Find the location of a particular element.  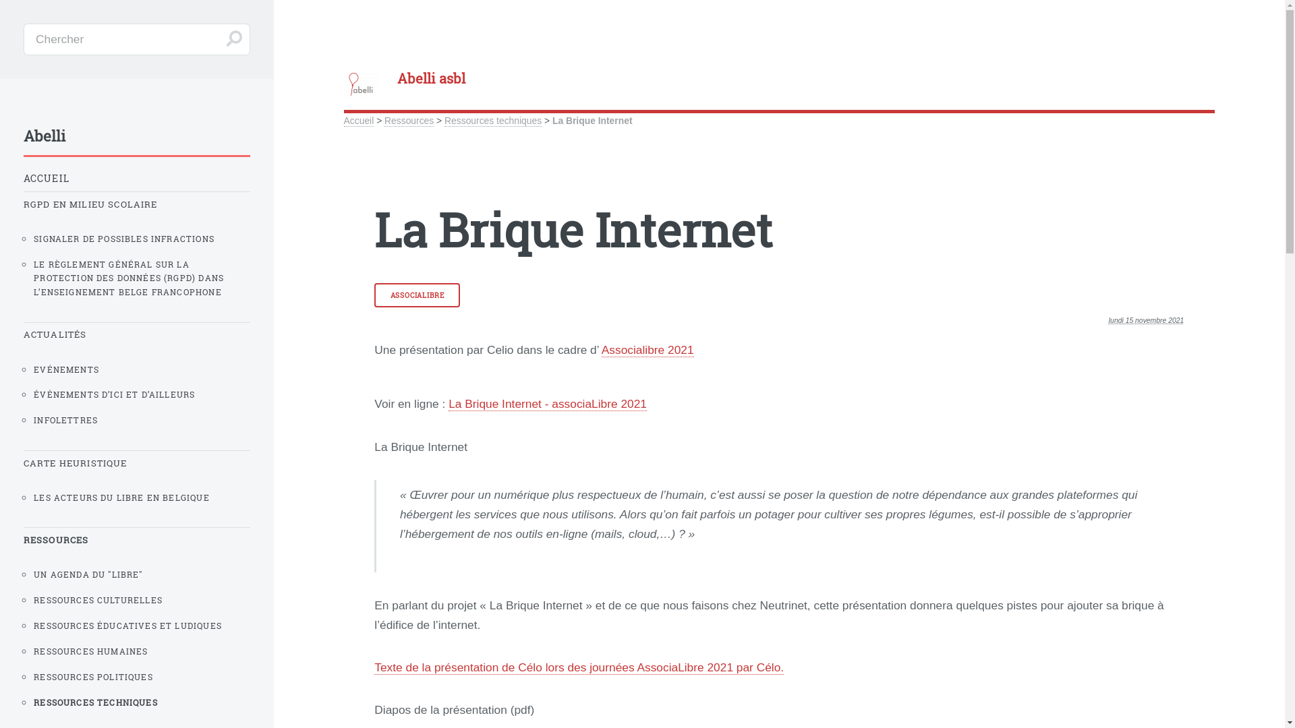

RESSOURCES CULTURELLES is located at coordinates (142, 600).